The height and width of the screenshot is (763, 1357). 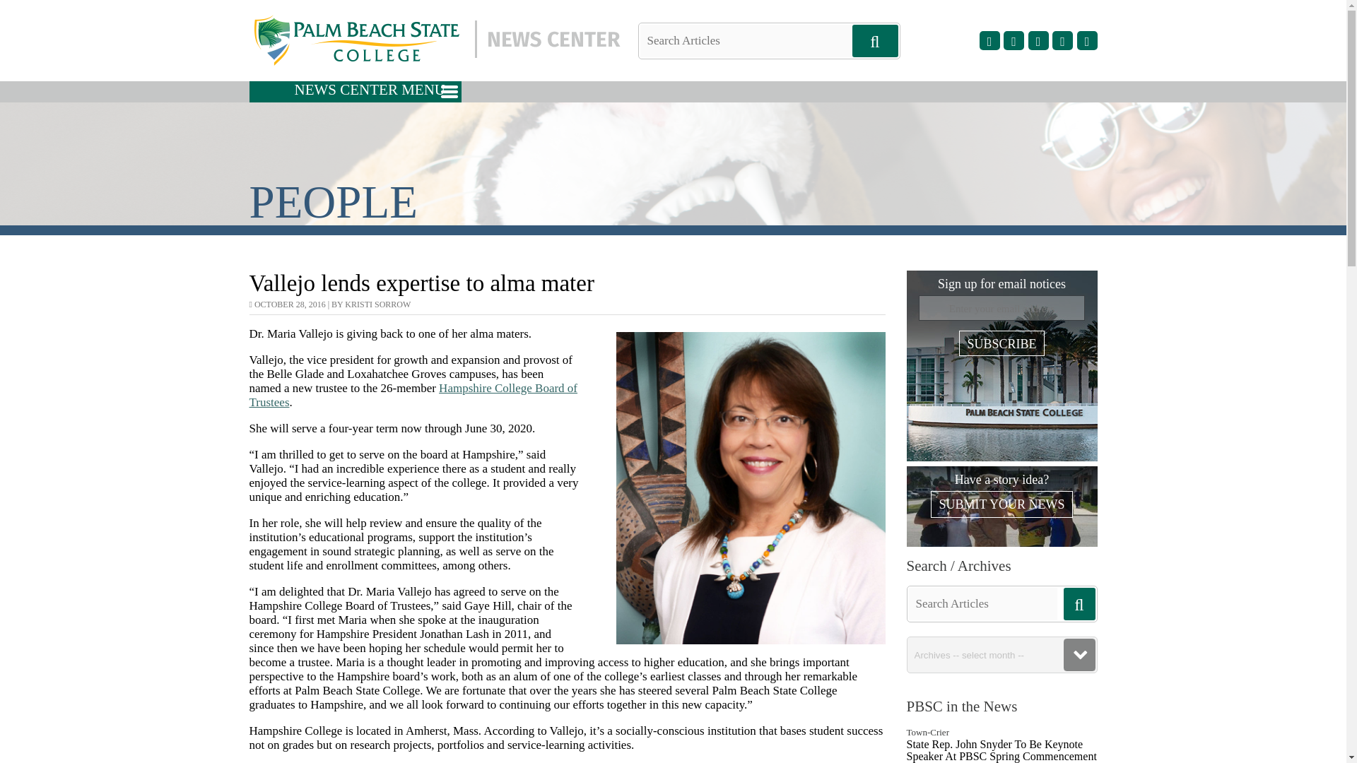 I want to click on KRISTI SORROW, so click(x=377, y=304).